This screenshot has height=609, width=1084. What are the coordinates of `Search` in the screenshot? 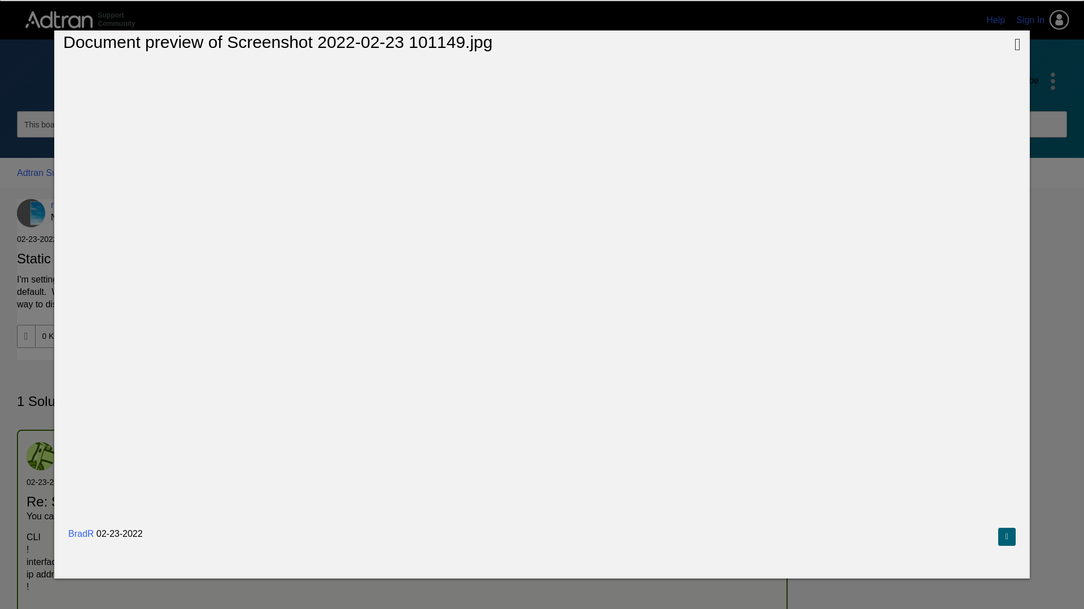 It's located at (116, 78).